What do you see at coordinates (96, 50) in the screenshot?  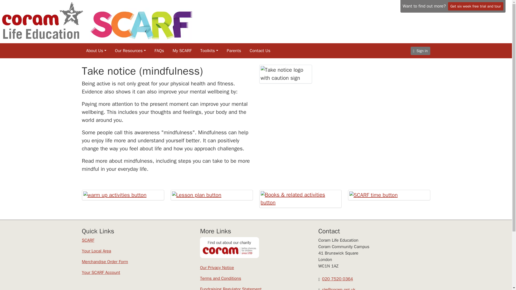 I see `About Us` at bounding box center [96, 50].